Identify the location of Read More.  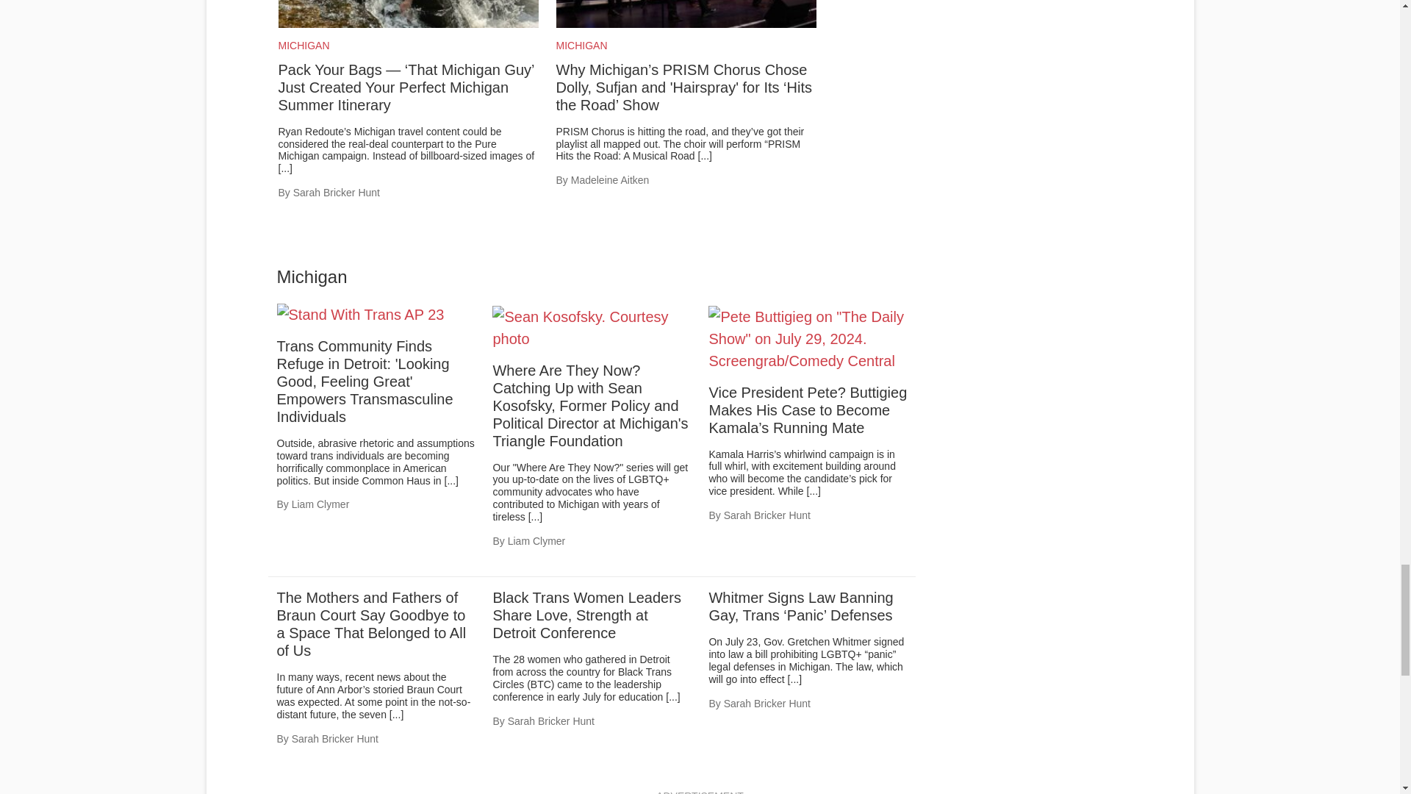
(814, 491).